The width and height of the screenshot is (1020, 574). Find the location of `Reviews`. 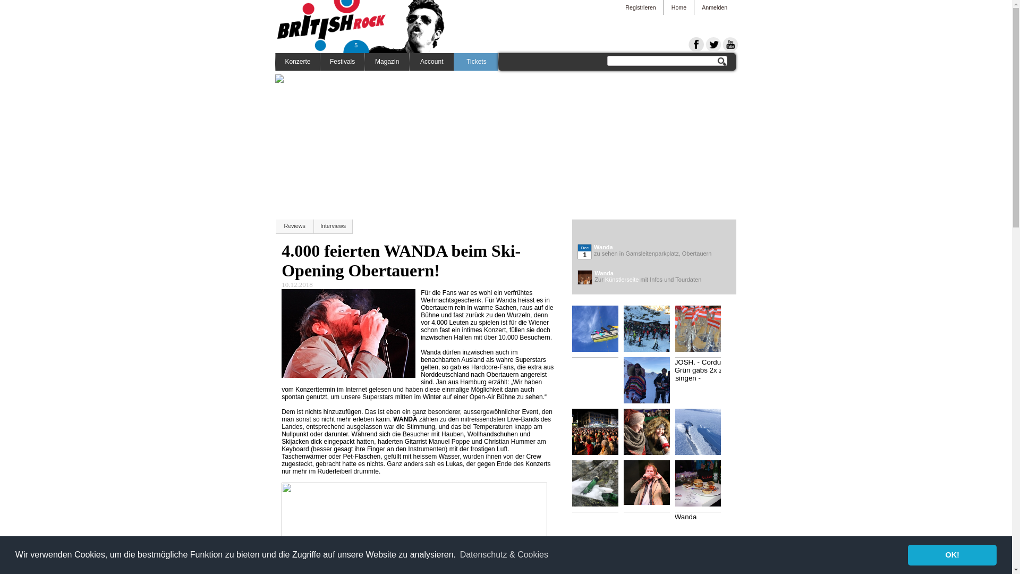

Reviews is located at coordinates (295, 226).